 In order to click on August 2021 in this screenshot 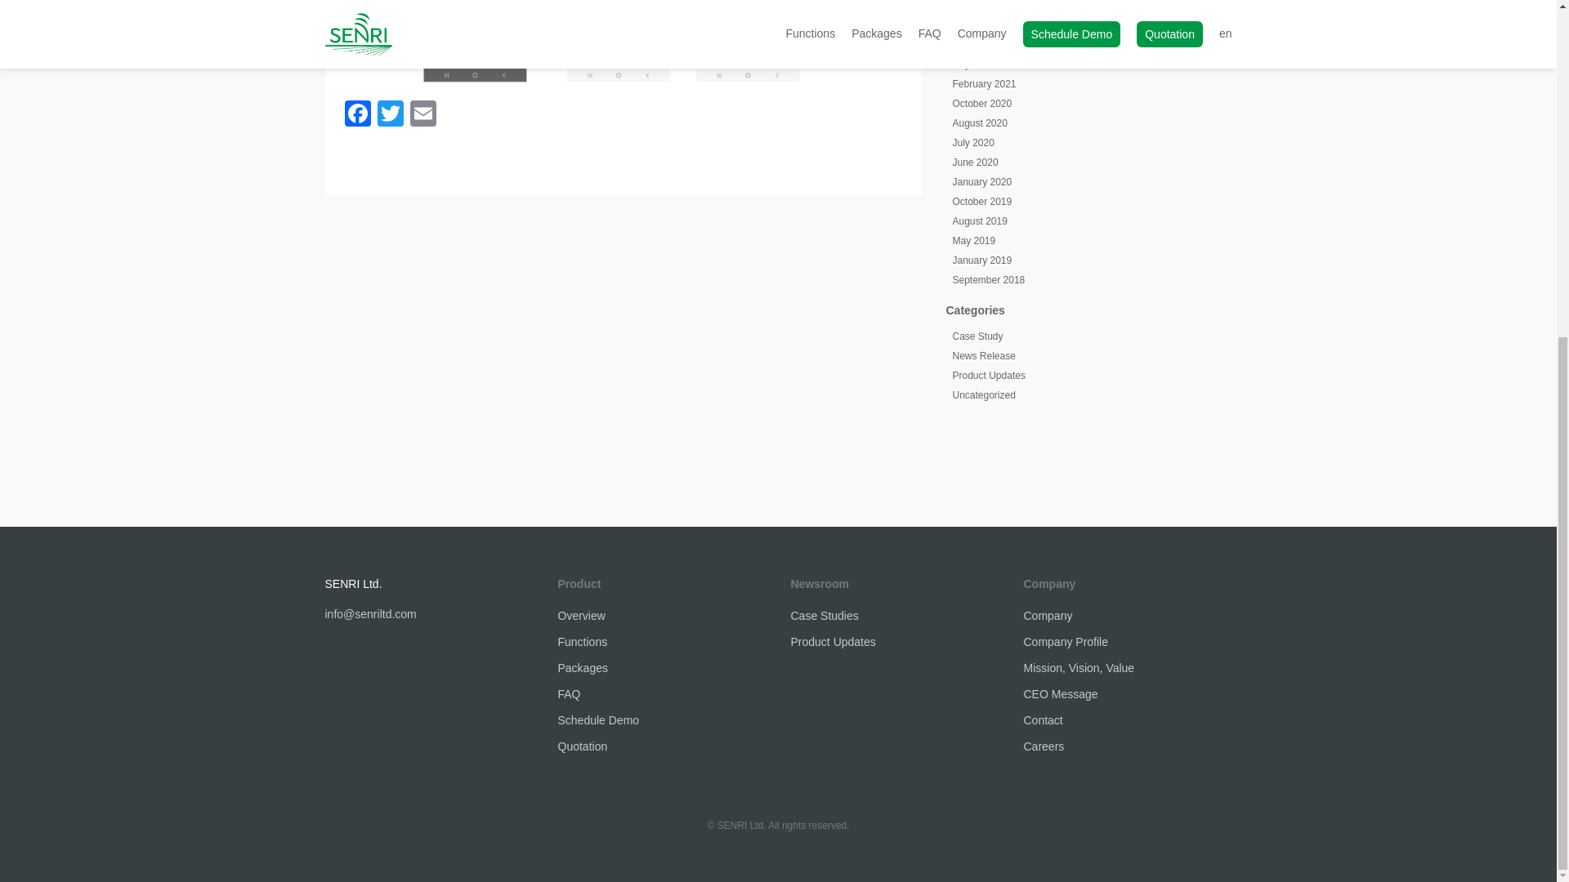, I will do `click(979, 44)`.